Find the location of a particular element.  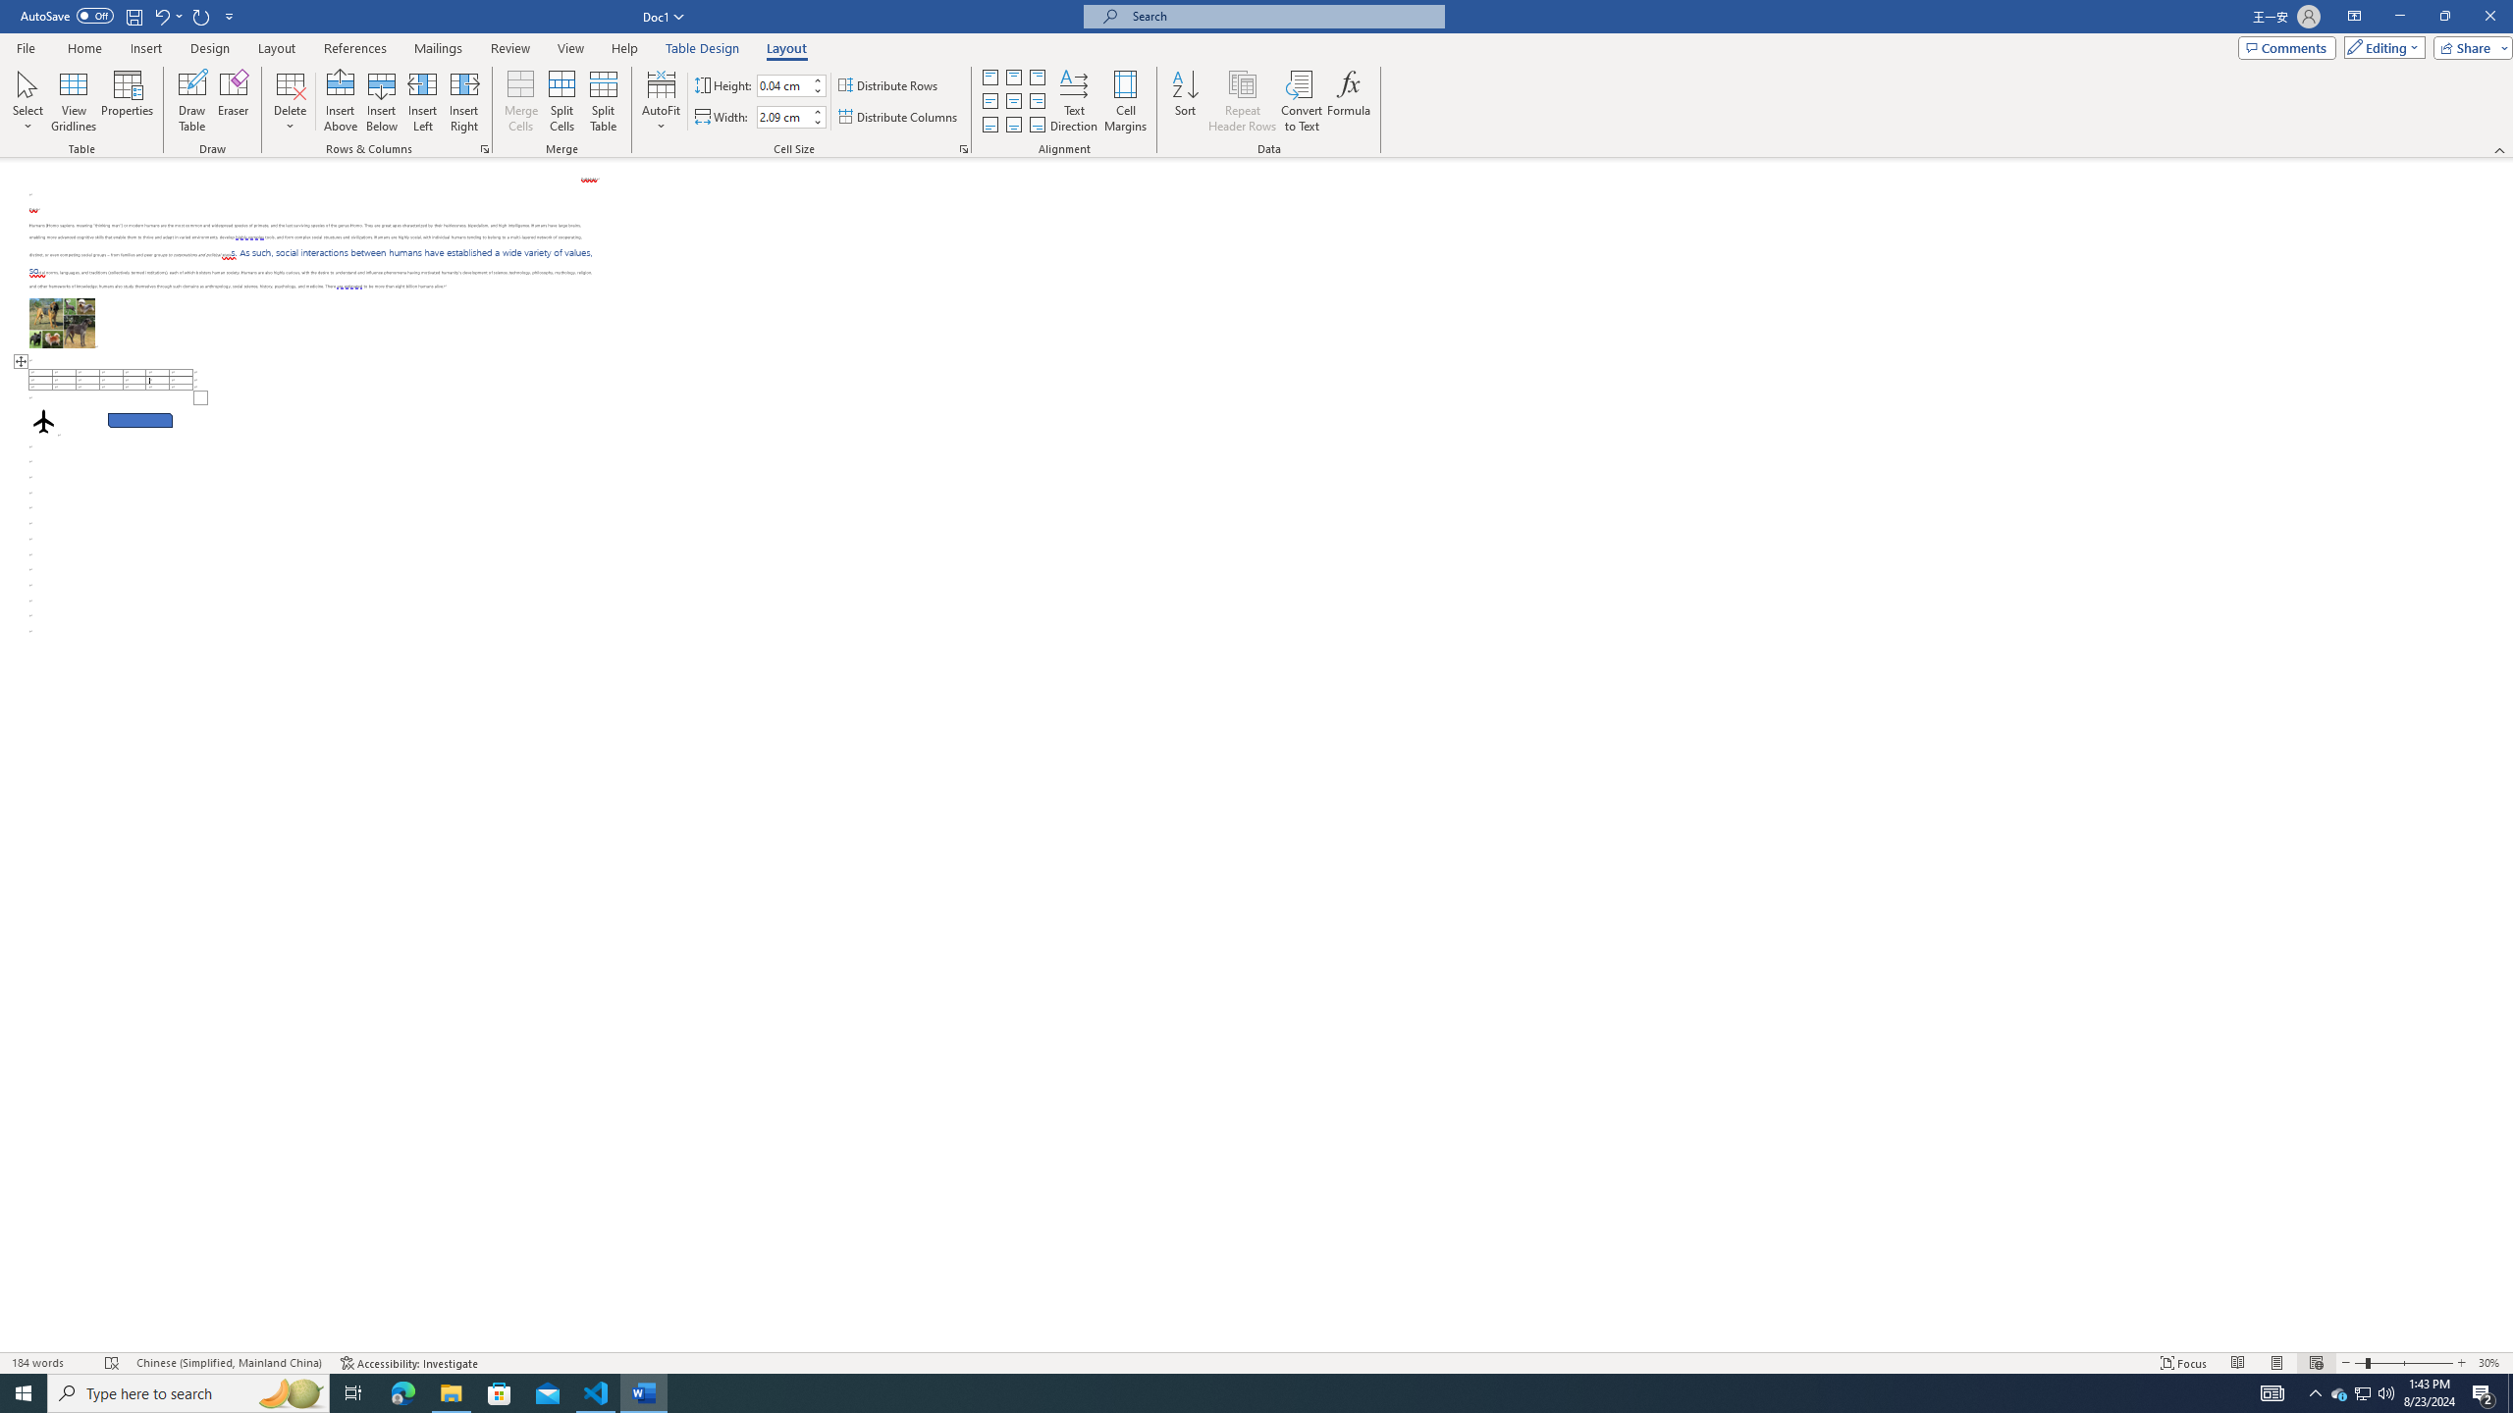

Insert is located at coordinates (145, 48).